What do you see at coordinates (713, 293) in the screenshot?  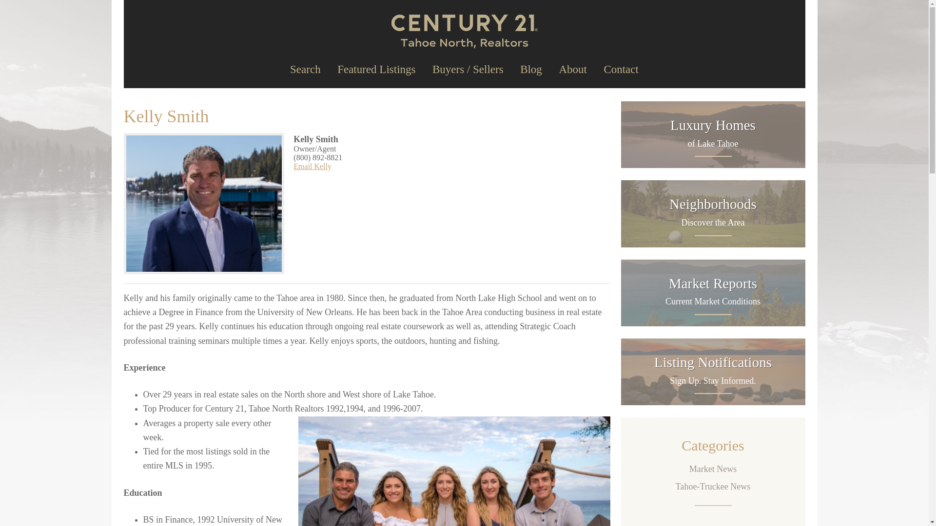 I see `Market News` at bounding box center [713, 293].